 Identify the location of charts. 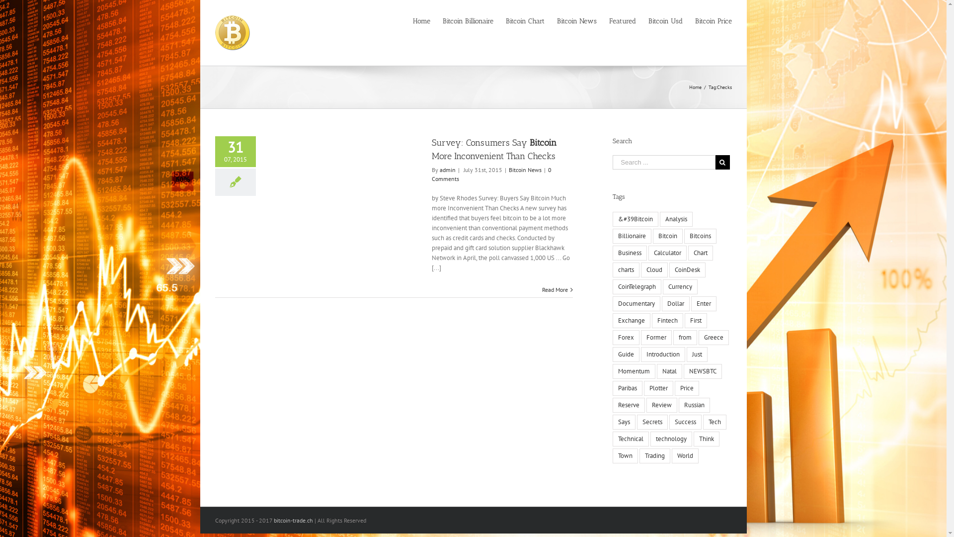
(626, 270).